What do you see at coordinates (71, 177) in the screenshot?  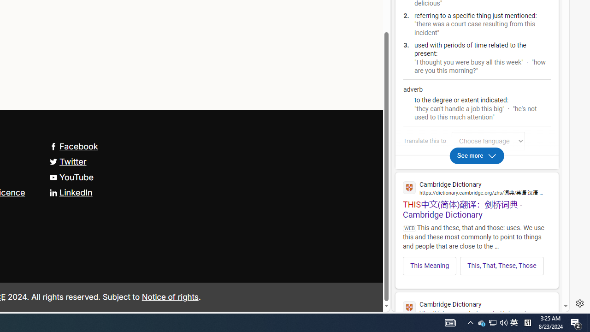 I see `YouTube` at bounding box center [71, 177].